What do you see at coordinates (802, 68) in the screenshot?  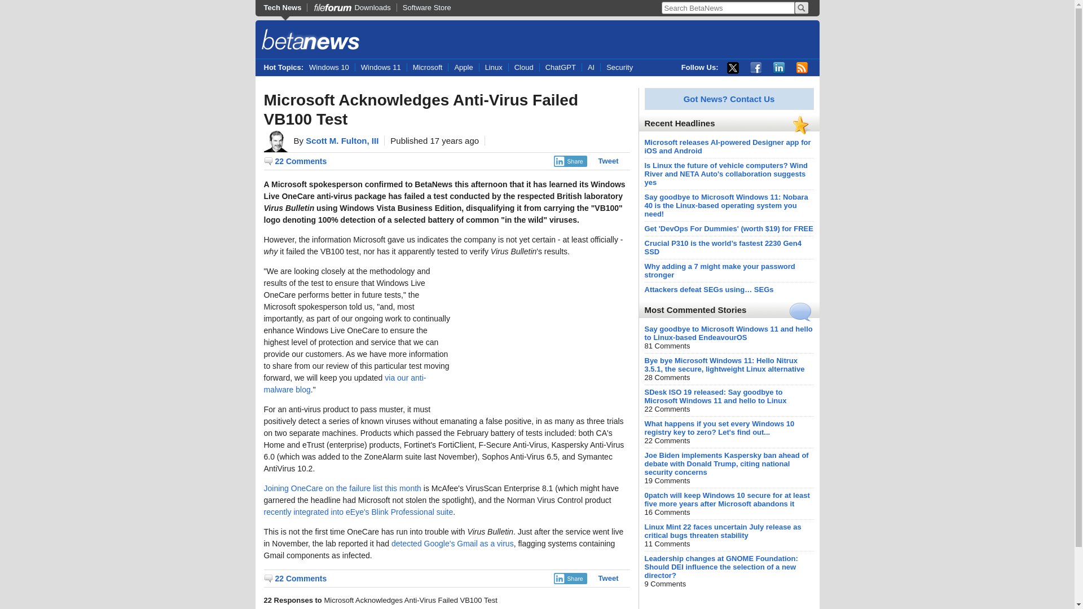 I see `RSS` at bounding box center [802, 68].